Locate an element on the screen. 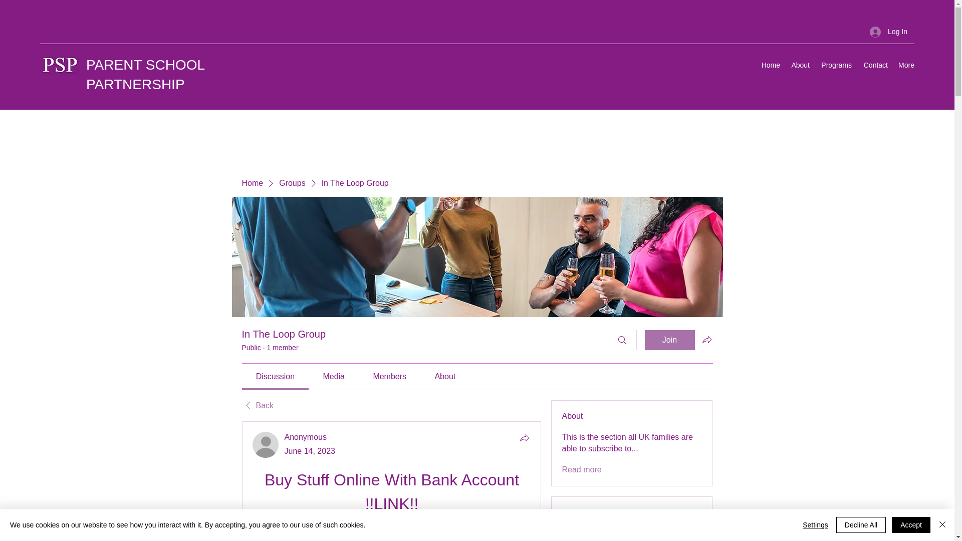 The height and width of the screenshot is (541, 962). psp806 is located at coordinates (599, 536).